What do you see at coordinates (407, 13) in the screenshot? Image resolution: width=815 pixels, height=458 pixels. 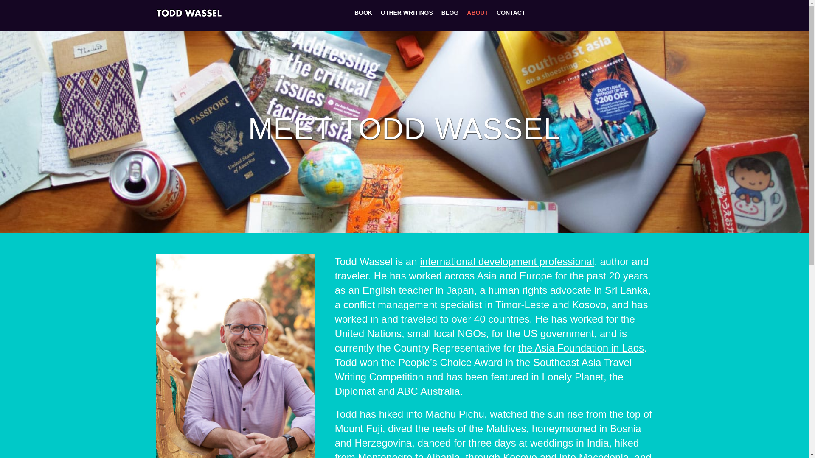 I see `OTHER WRITINGS` at bounding box center [407, 13].